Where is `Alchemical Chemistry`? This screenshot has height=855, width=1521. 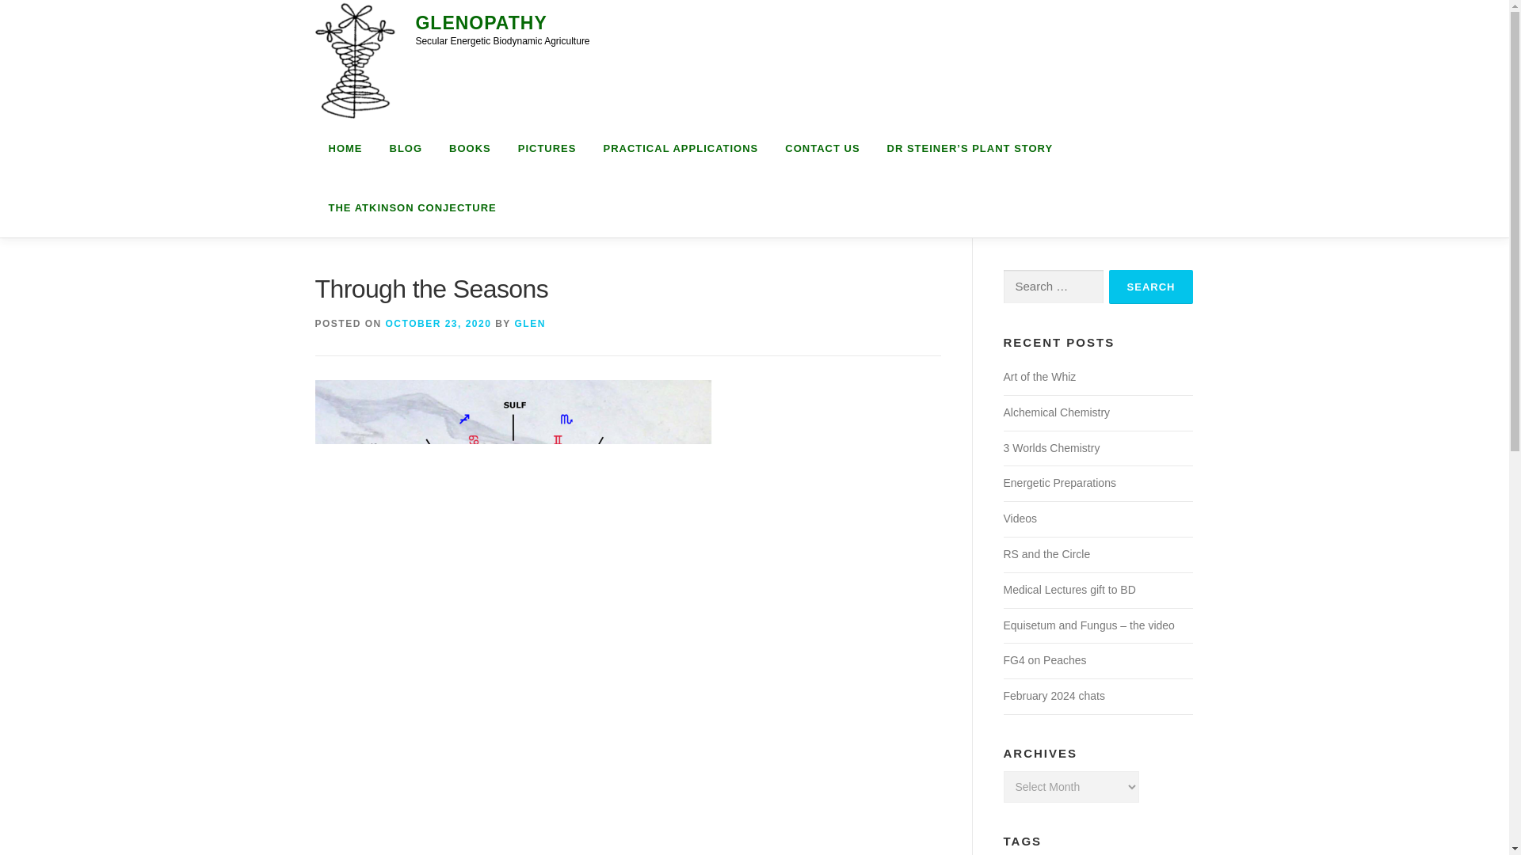
Alchemical Chemistry is located at coordinates (1056, 412).